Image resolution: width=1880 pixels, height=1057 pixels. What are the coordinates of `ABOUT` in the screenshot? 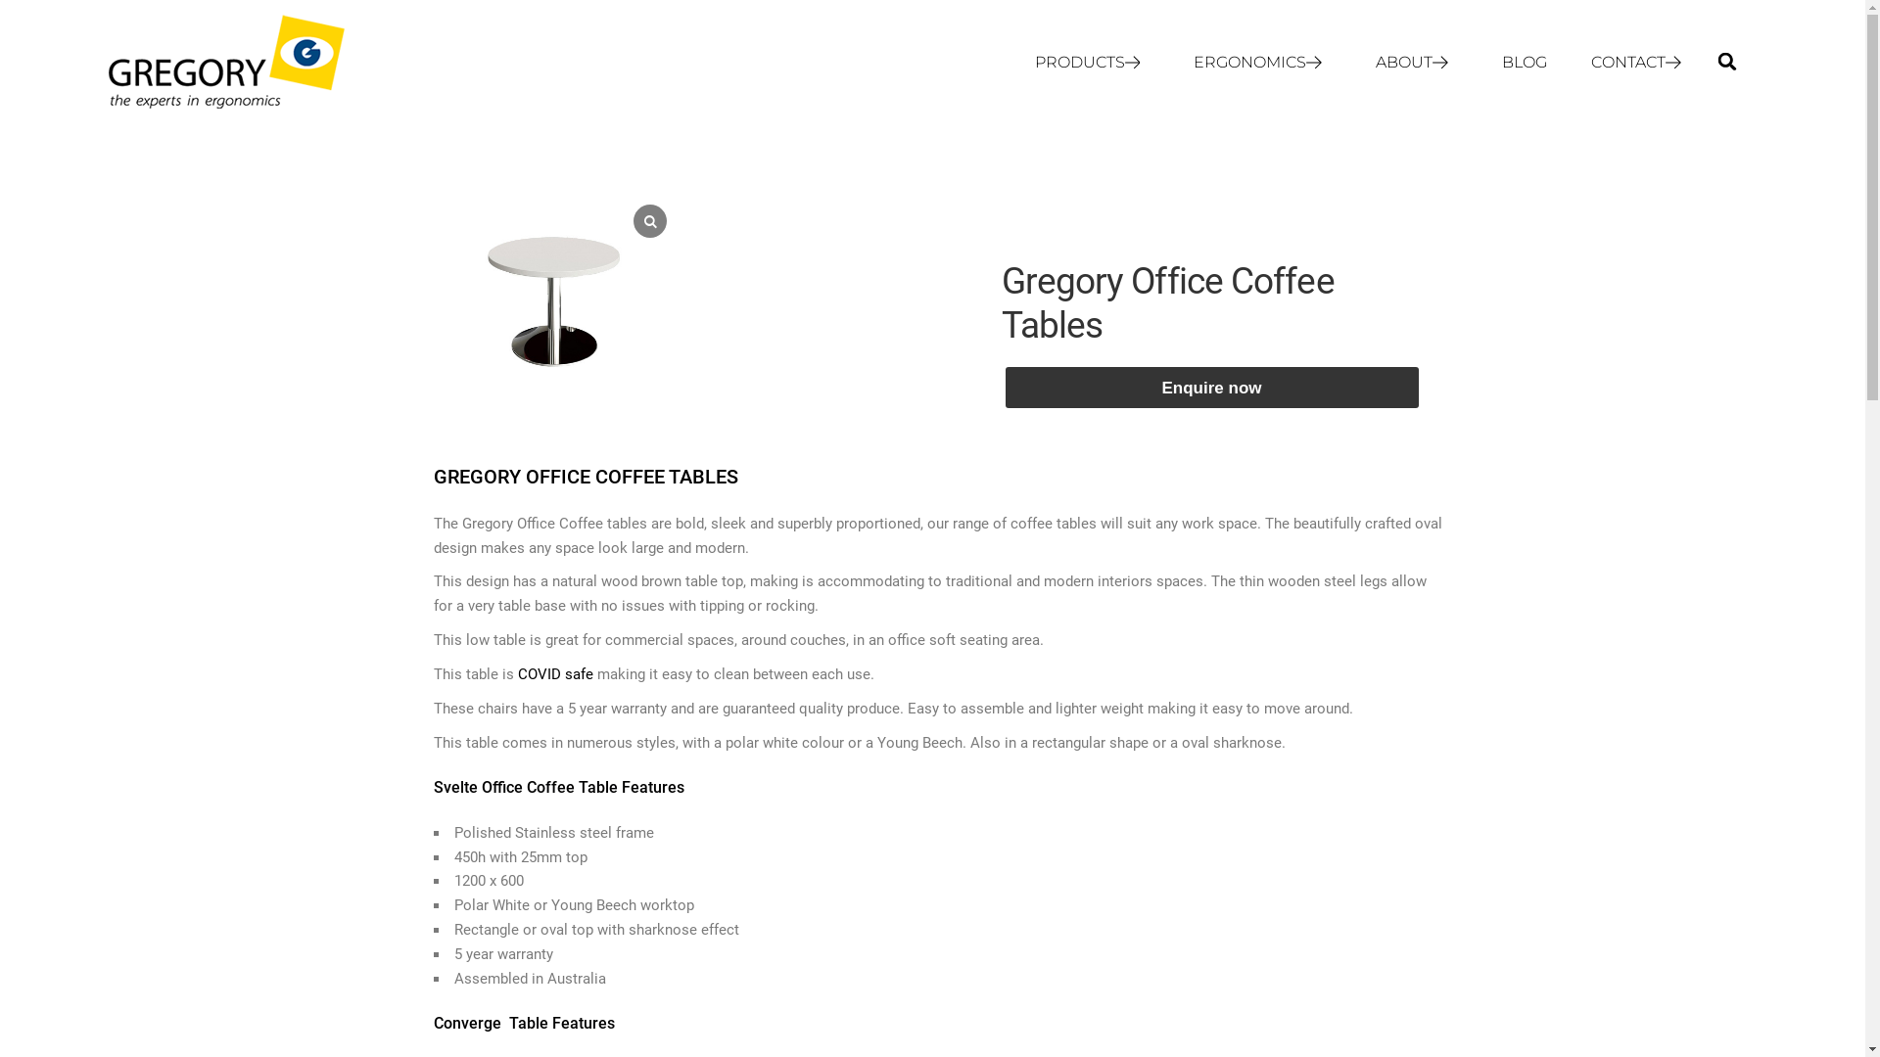 It's located at (1417, 63).